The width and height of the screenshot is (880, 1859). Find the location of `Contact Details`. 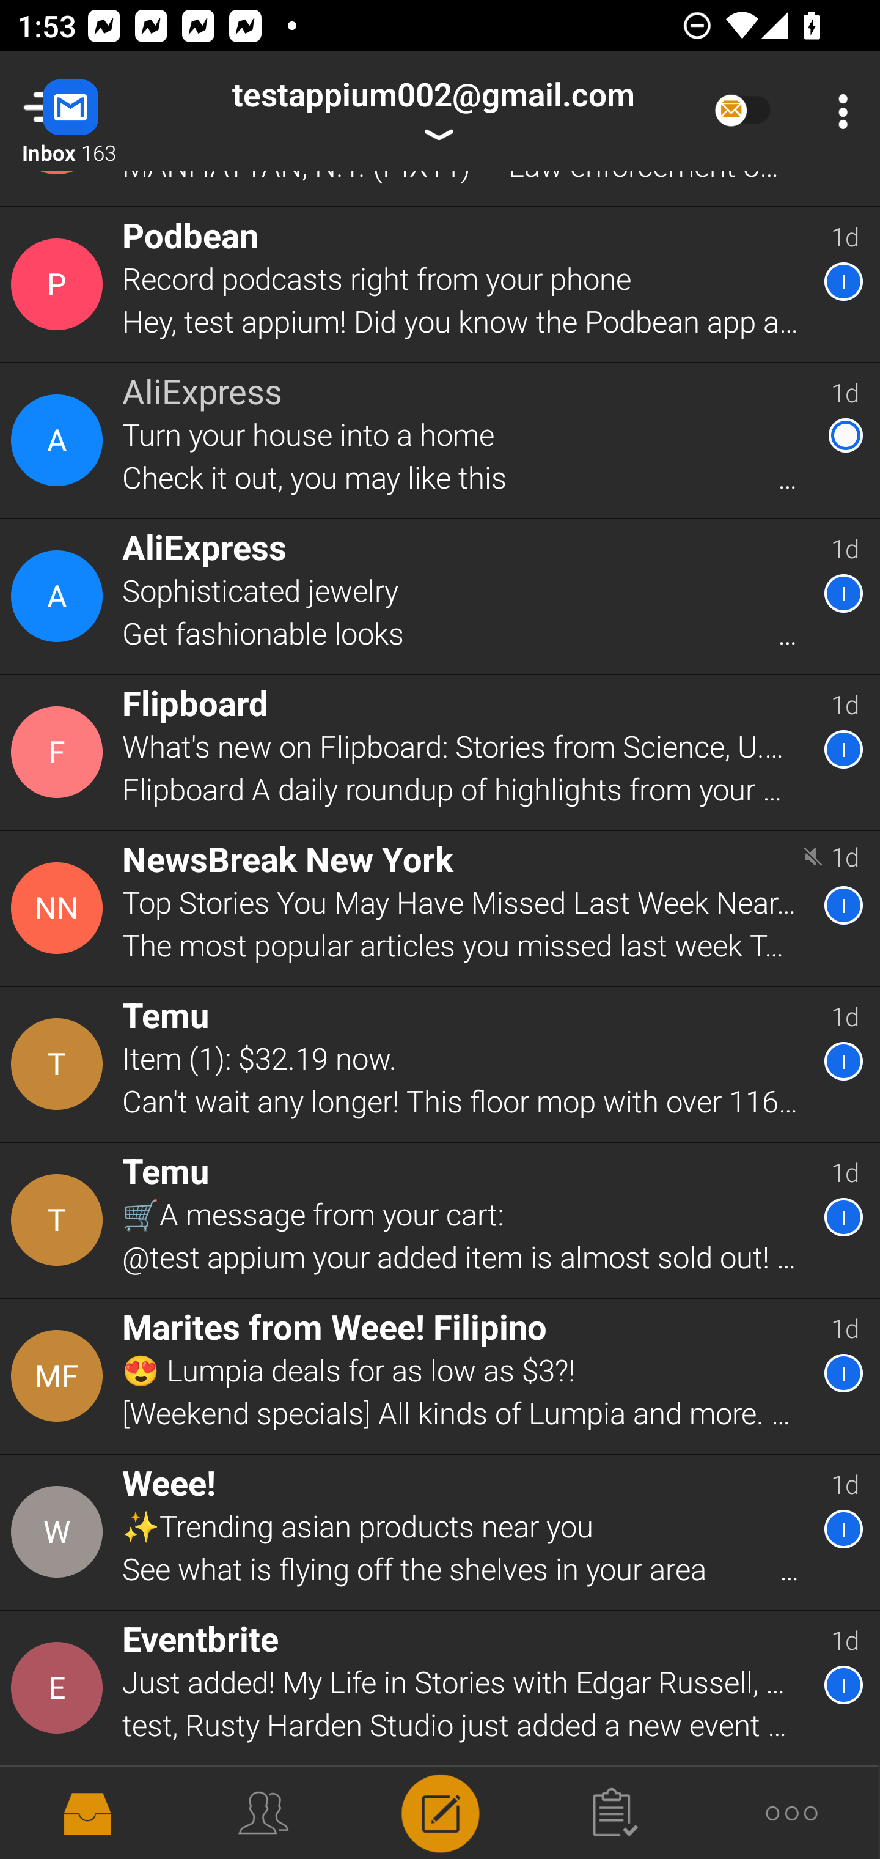

Contact Details is located at coordinates (60, 440).